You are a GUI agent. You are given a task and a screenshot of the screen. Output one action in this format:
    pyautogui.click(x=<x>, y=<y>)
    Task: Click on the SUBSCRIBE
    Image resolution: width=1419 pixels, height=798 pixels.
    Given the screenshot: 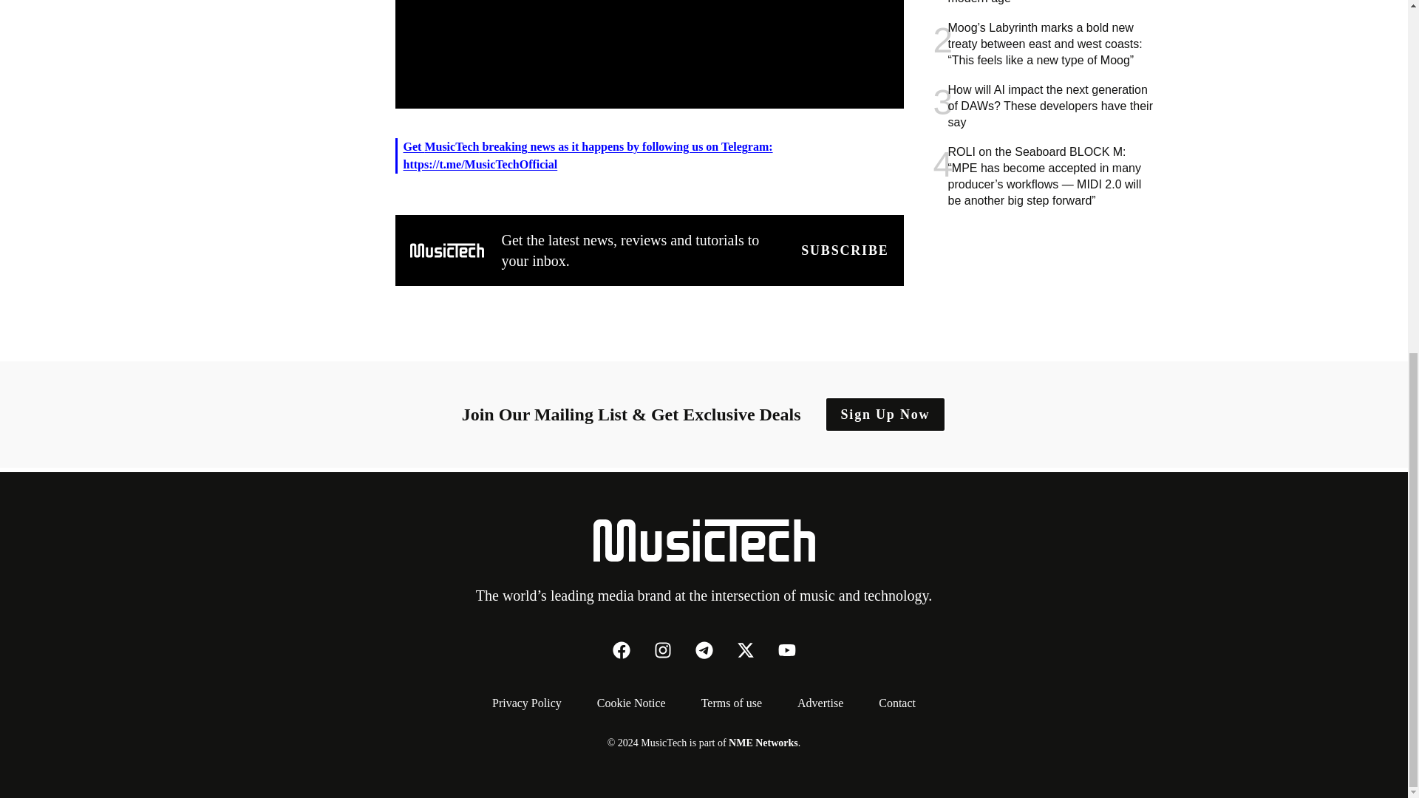 What is the action you would take?
    pyautogui.click(x=844, y=250)
    